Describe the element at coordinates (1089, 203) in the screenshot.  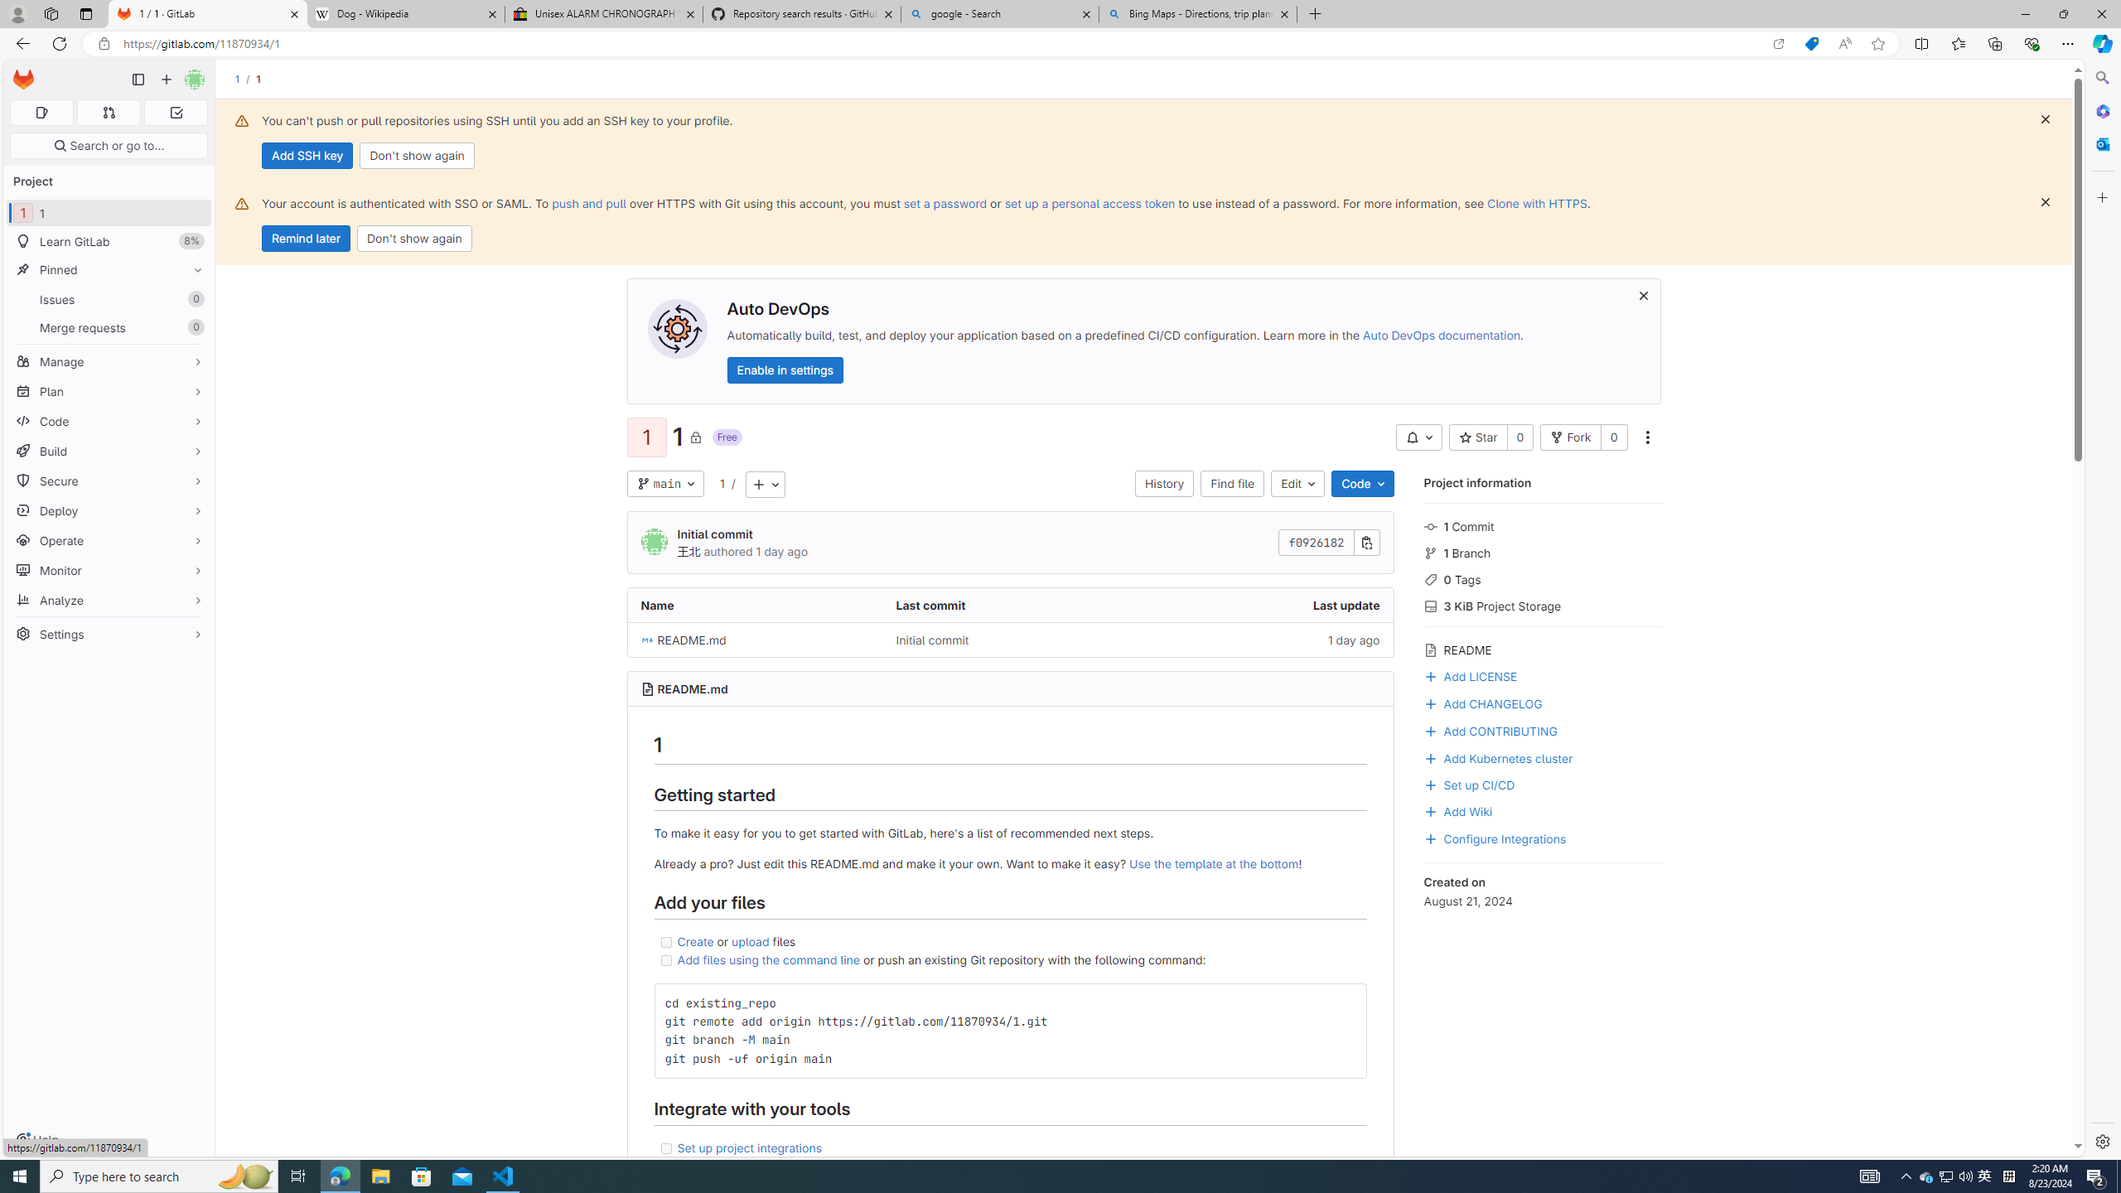
I see `set up a personal access token` at that location.